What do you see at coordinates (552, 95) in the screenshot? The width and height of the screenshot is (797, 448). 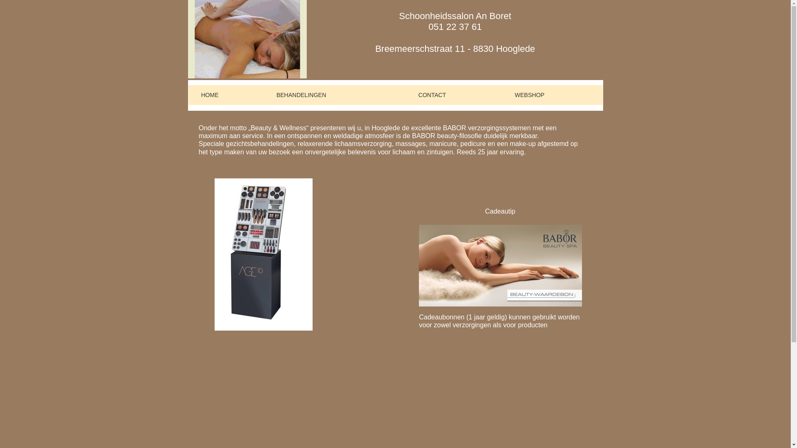 I see `WEBSHOP` at bounding box center [552, 95].